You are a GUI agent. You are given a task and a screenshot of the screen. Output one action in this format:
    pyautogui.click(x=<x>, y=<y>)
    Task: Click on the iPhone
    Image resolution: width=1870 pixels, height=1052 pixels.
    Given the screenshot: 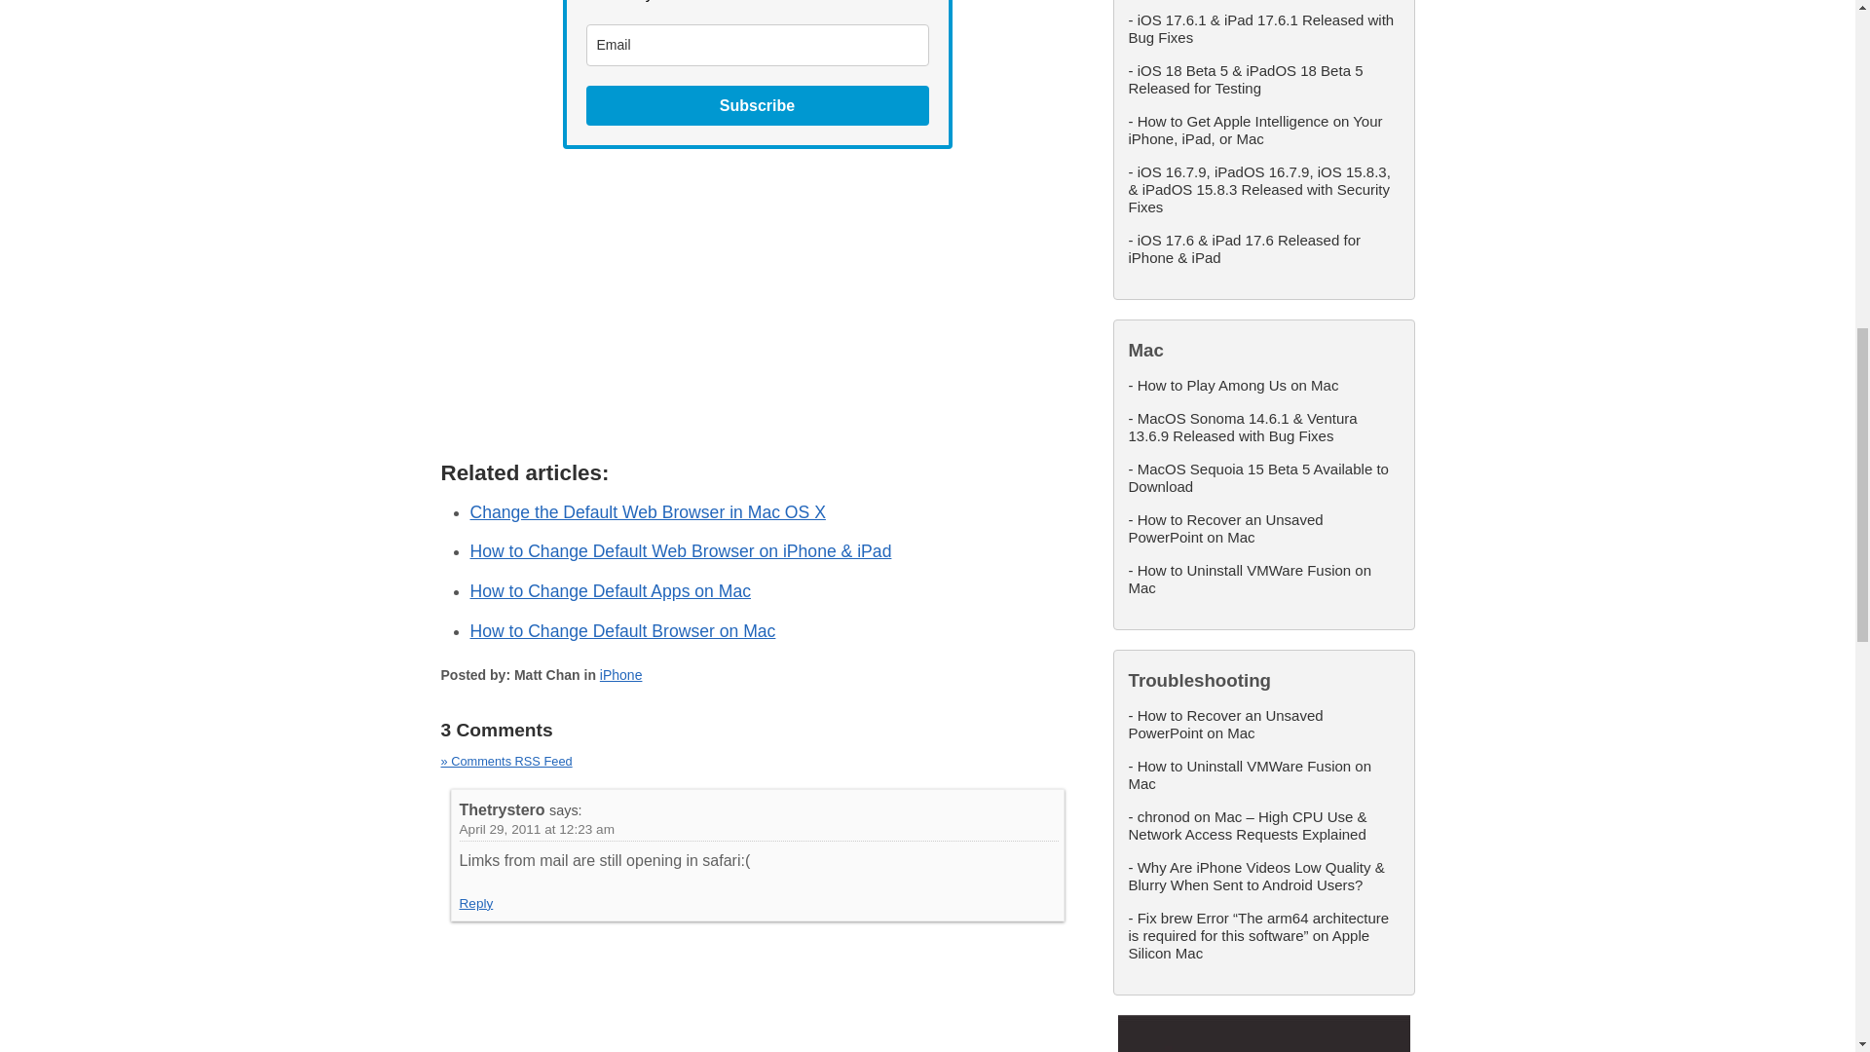 What is the action you would take?
    pyautogui.click(x=621, y=674)
    